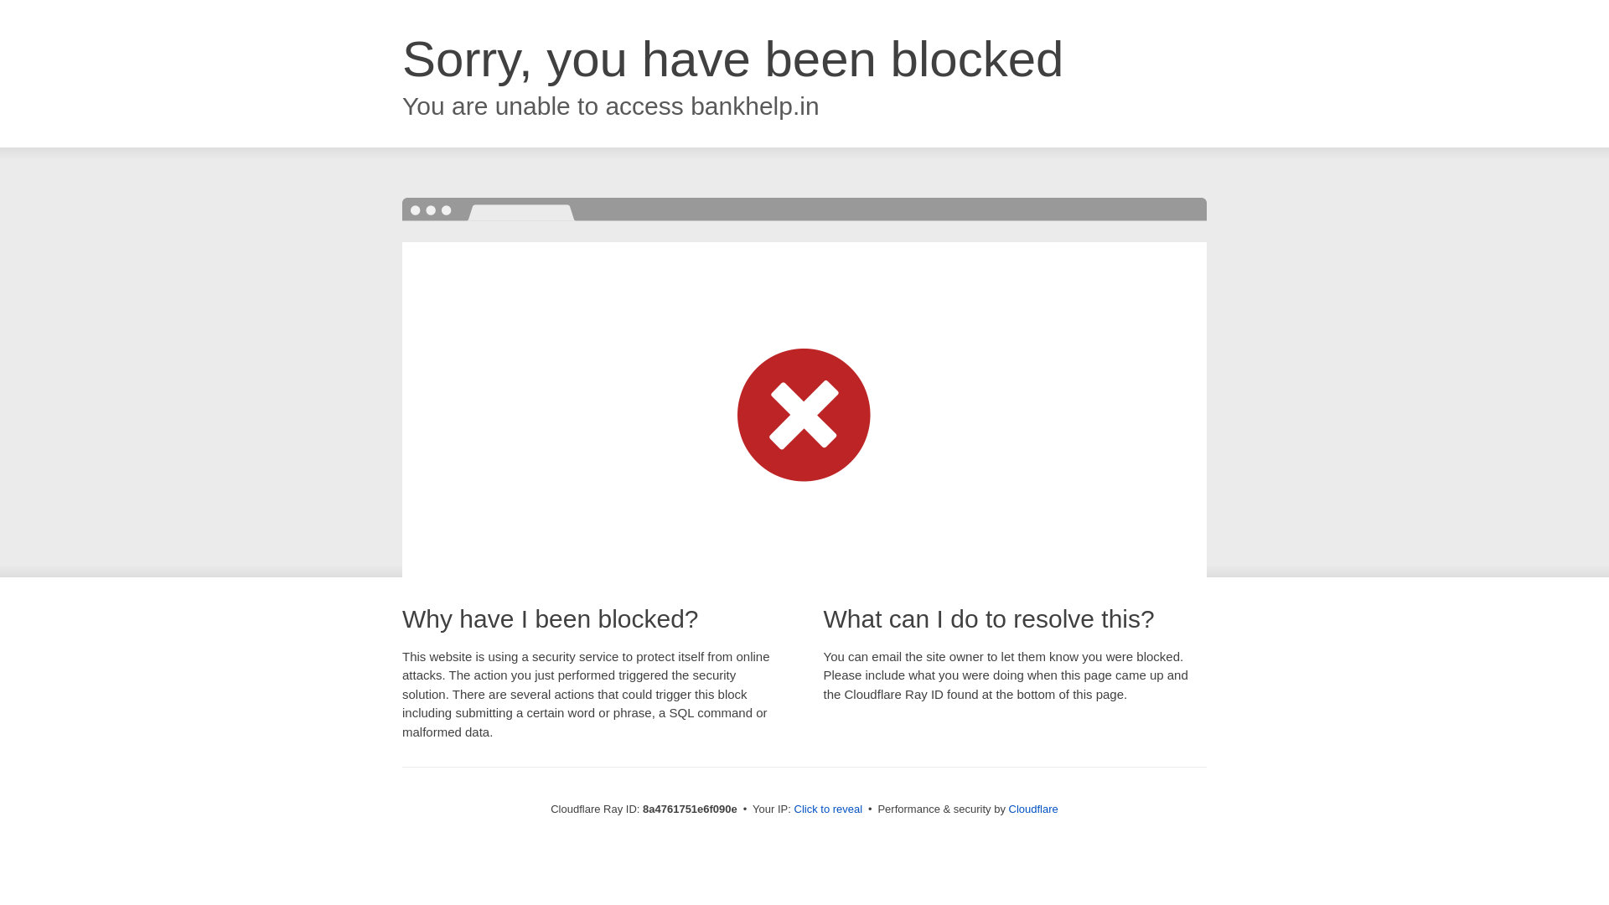 The width and height of the screenshot is (1609, 905). What do you see at coordinates (1033, 809) in the screenshot?
I see `Cloudflare` at bounding box center [1033, 809].